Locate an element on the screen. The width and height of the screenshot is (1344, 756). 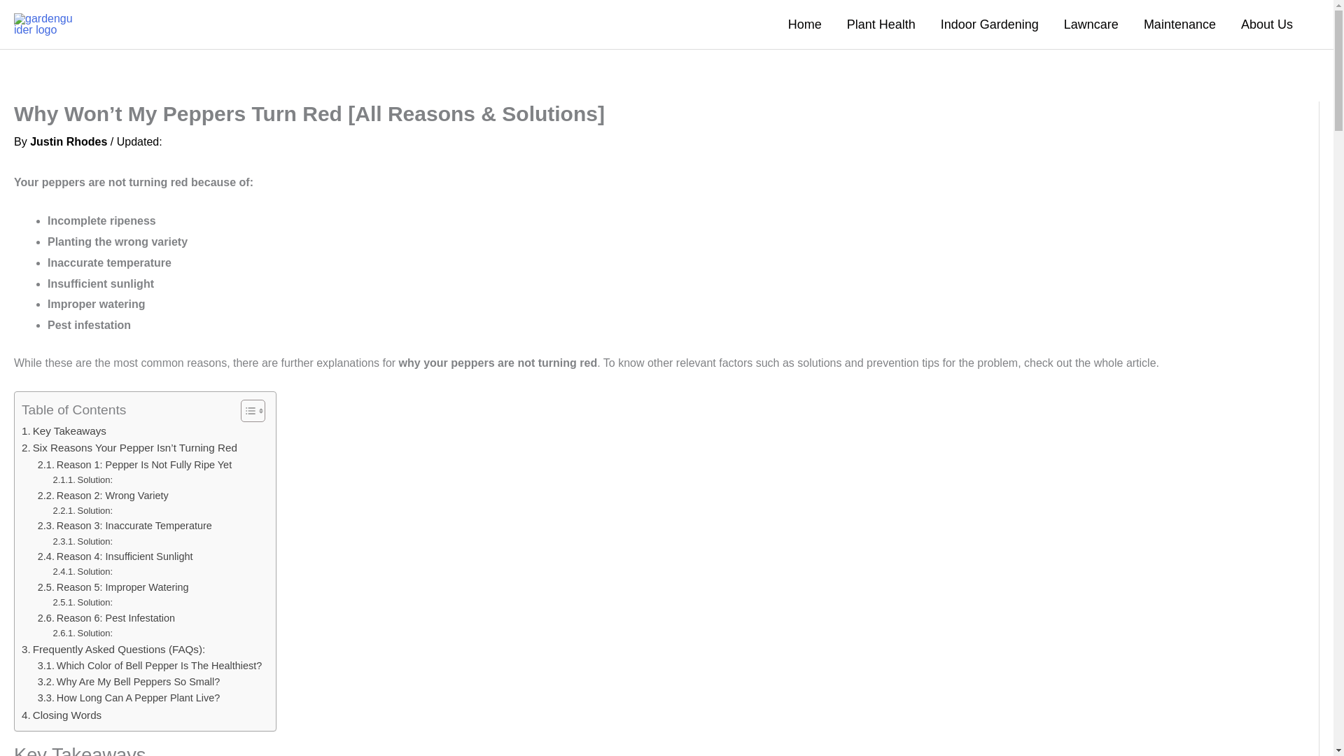
Solution: is located at coordinates (83, 633).